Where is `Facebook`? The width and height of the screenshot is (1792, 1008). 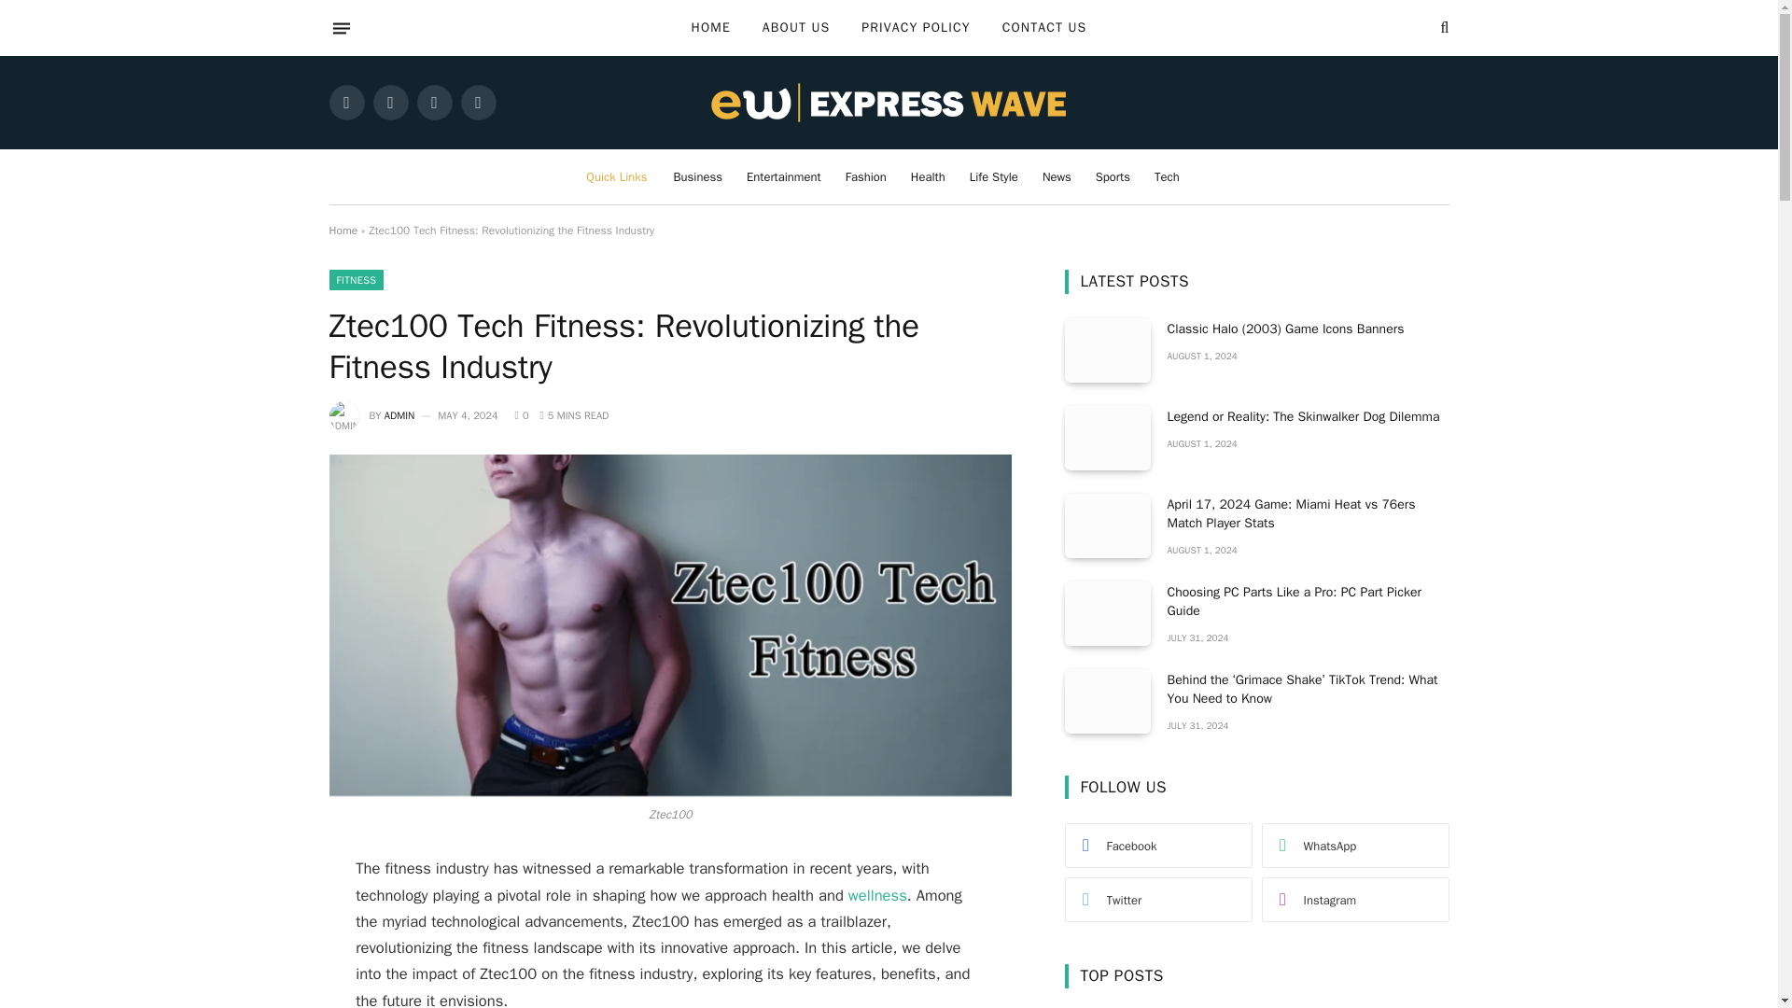
Facebook is located at coordinates (345, 102).